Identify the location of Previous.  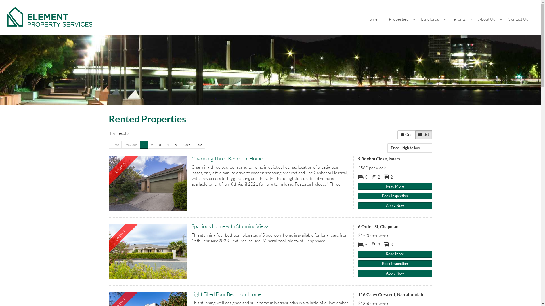
(131, 144).